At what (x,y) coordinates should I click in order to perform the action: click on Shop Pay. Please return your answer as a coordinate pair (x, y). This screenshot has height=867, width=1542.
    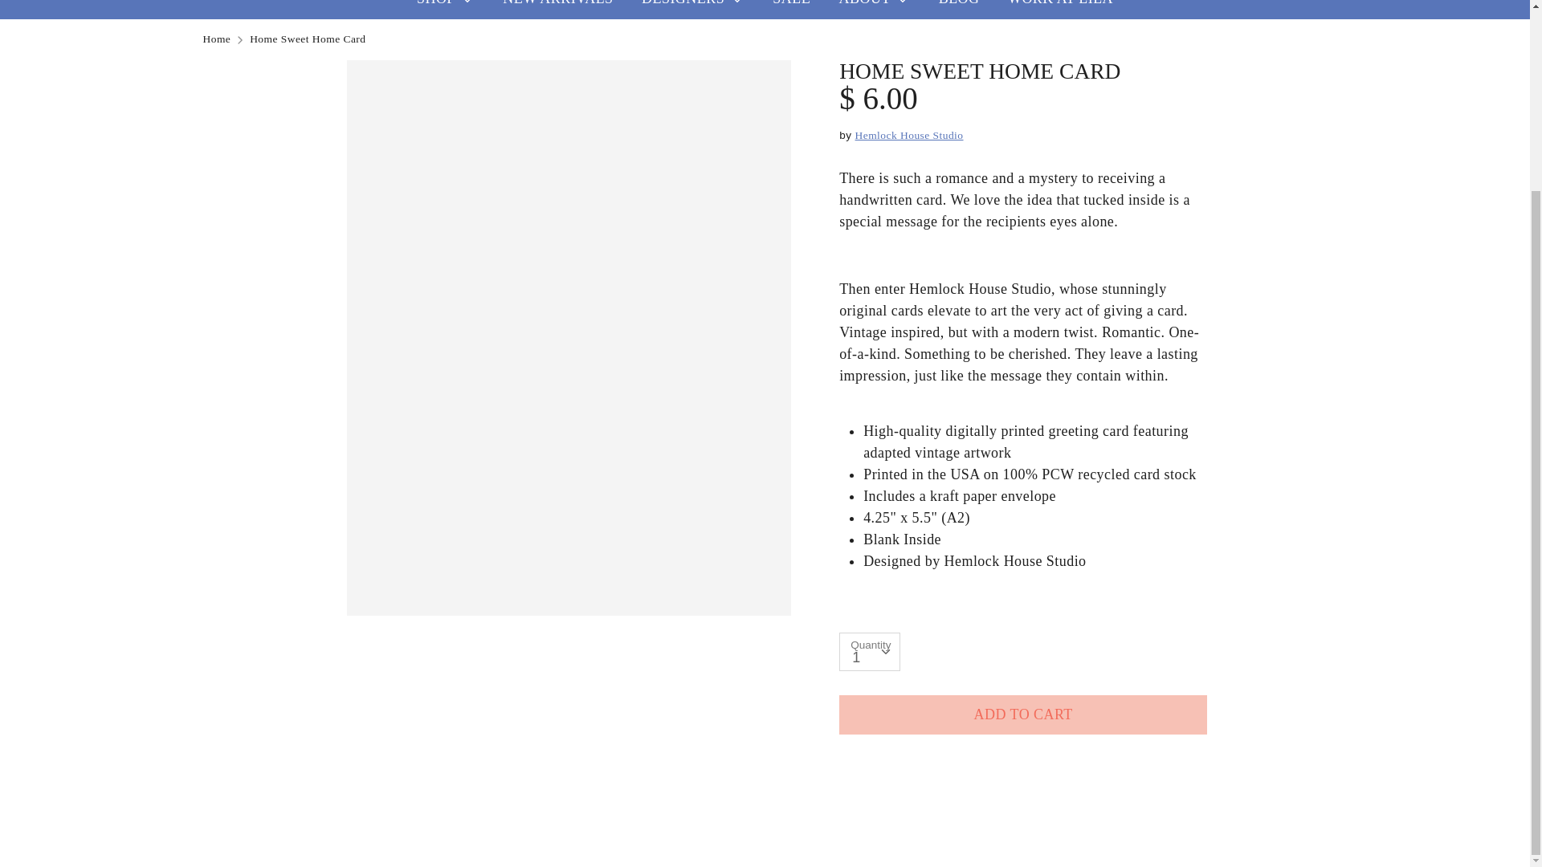
    Looking at the image, I should click on (1237, 580).